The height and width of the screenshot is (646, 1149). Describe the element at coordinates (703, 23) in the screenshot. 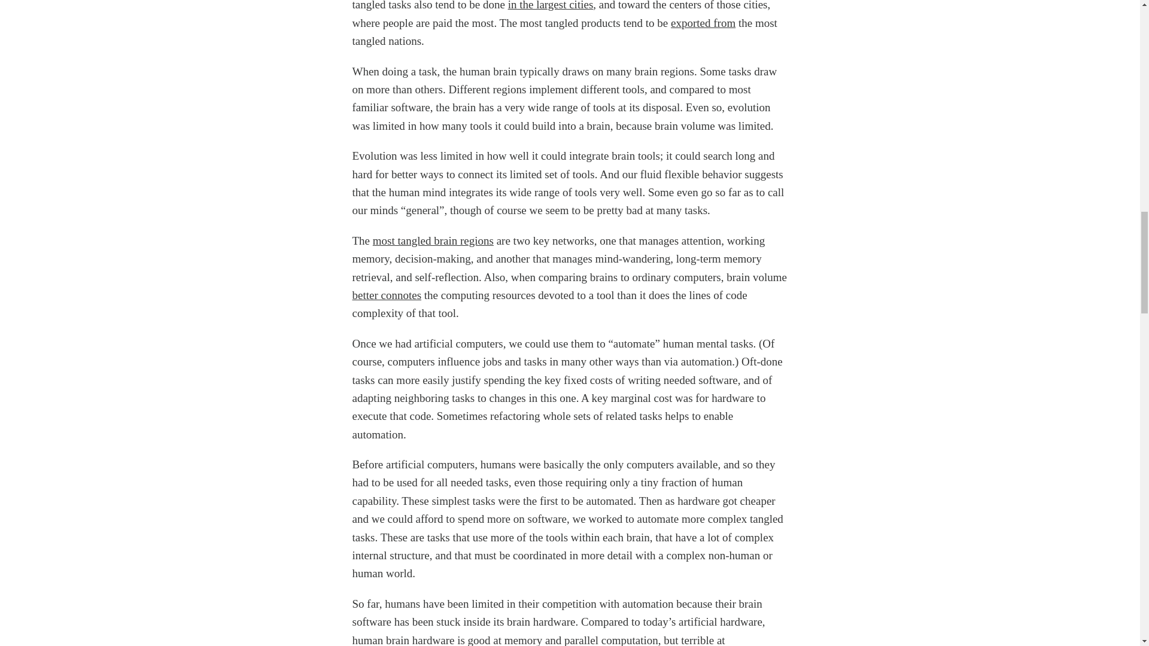

I see `exported from` at that location.